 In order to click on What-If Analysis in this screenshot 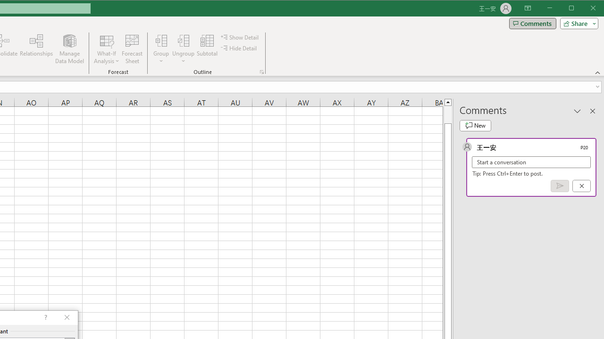, I will do `click(107, 49)`.